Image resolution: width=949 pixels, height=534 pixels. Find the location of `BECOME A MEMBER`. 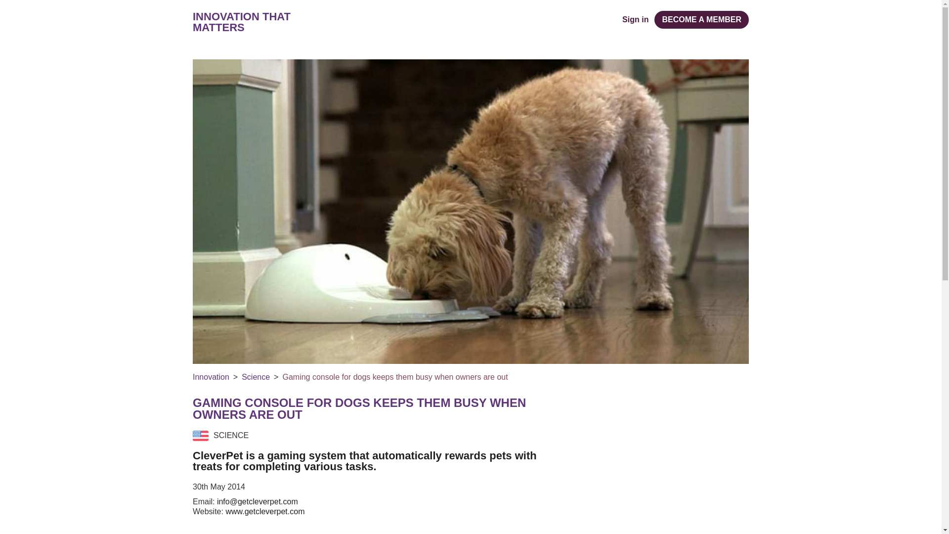

BECOME A MEMBER is located at coordinates (701, 20).